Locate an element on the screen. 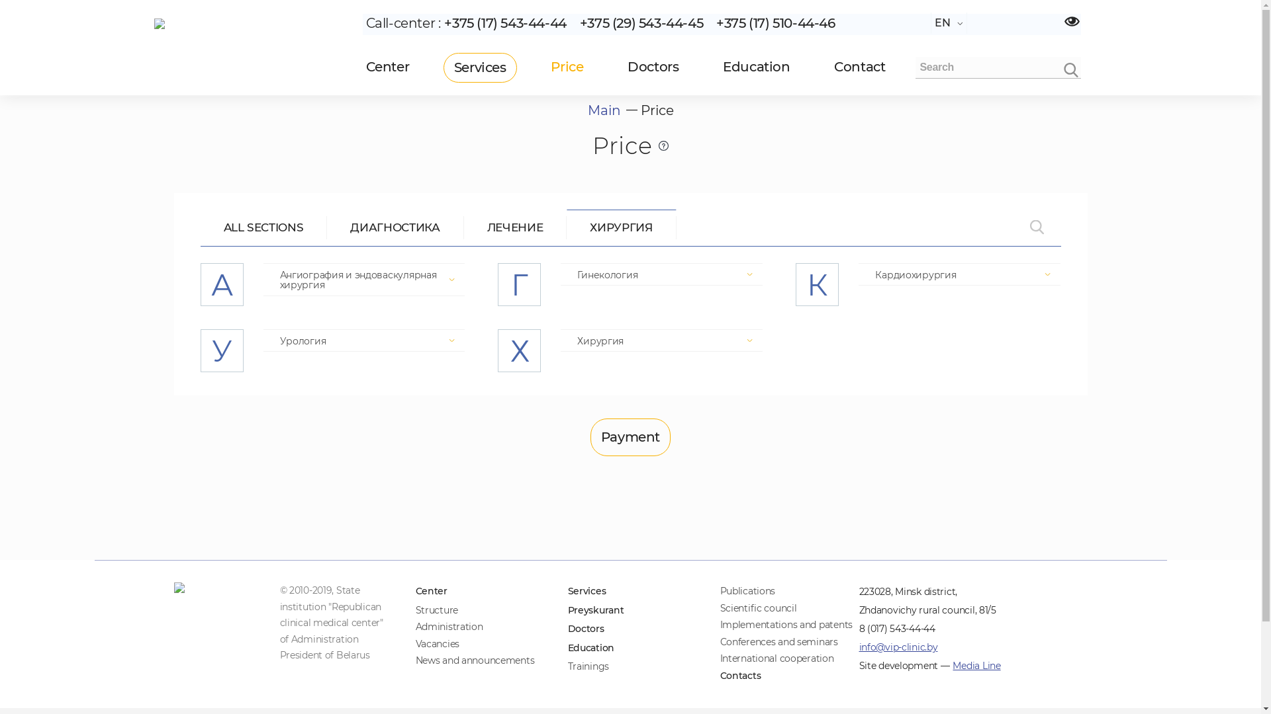 The image size is (1271, 714). ALL SECTIONS is located at coordinates (263, 227).